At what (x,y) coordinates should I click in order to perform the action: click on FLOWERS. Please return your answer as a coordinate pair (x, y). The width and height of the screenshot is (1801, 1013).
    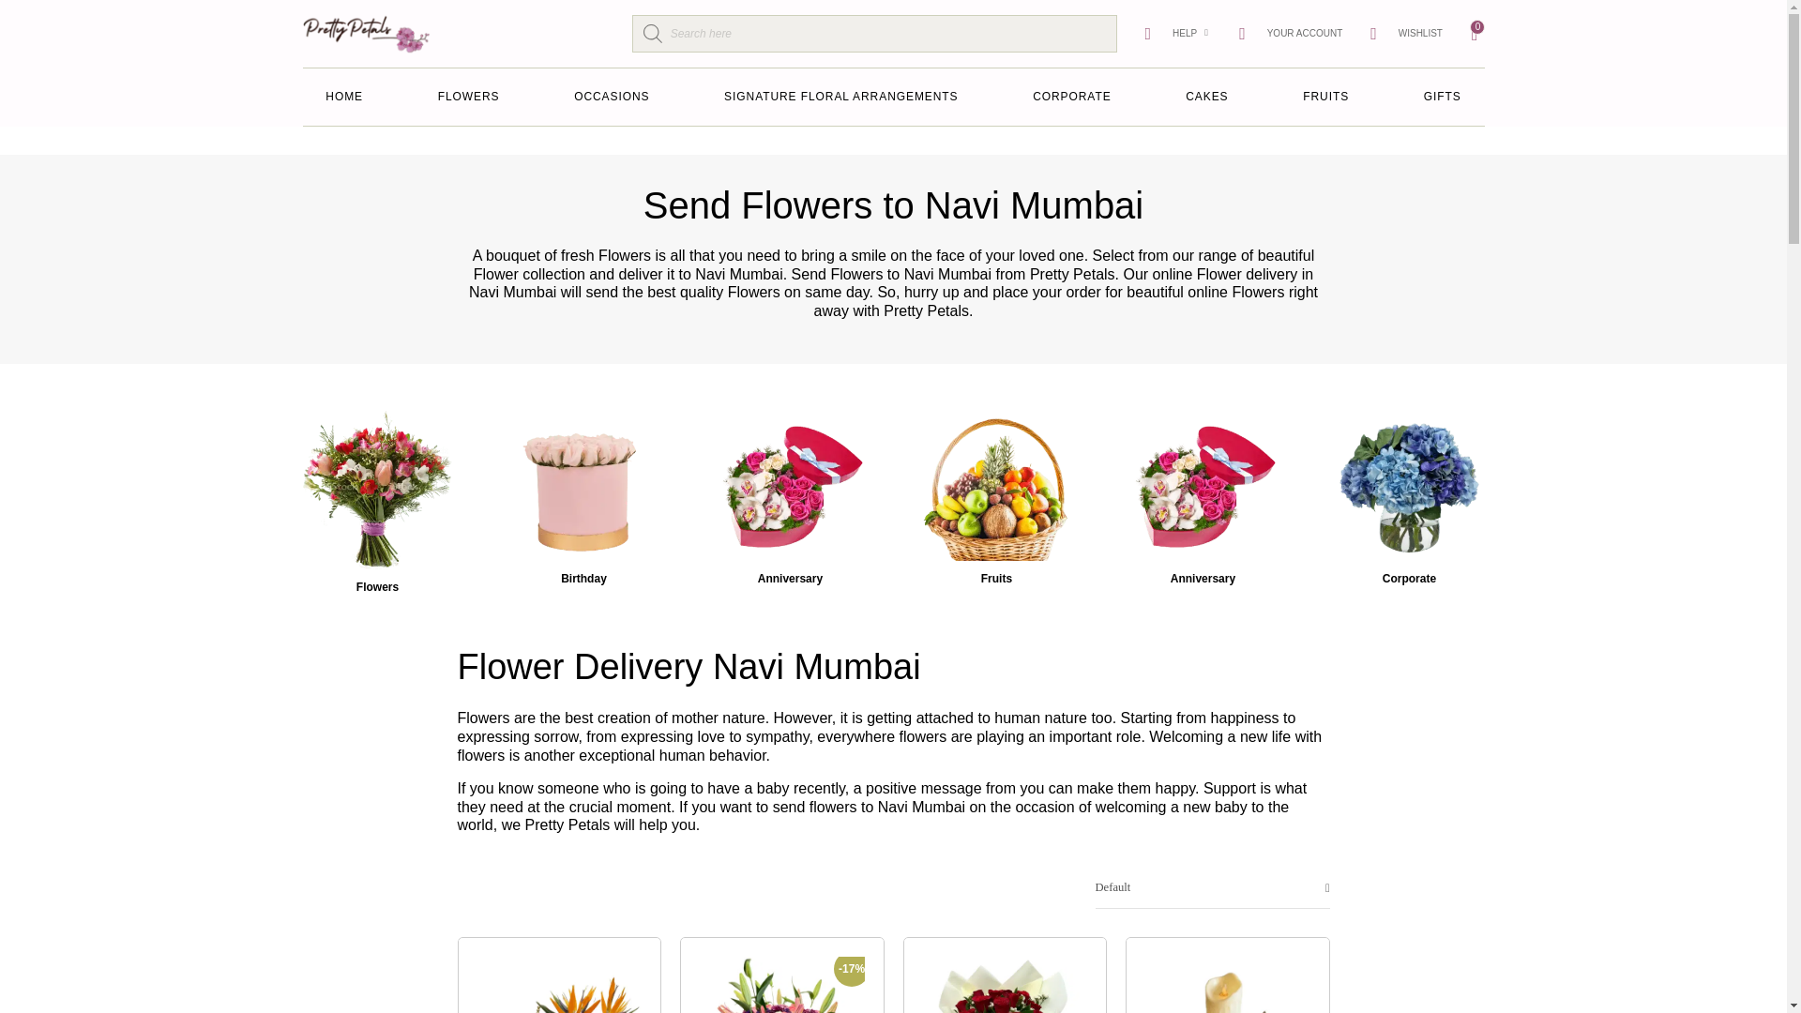
    Looking at the image, I should click on (467, 98).